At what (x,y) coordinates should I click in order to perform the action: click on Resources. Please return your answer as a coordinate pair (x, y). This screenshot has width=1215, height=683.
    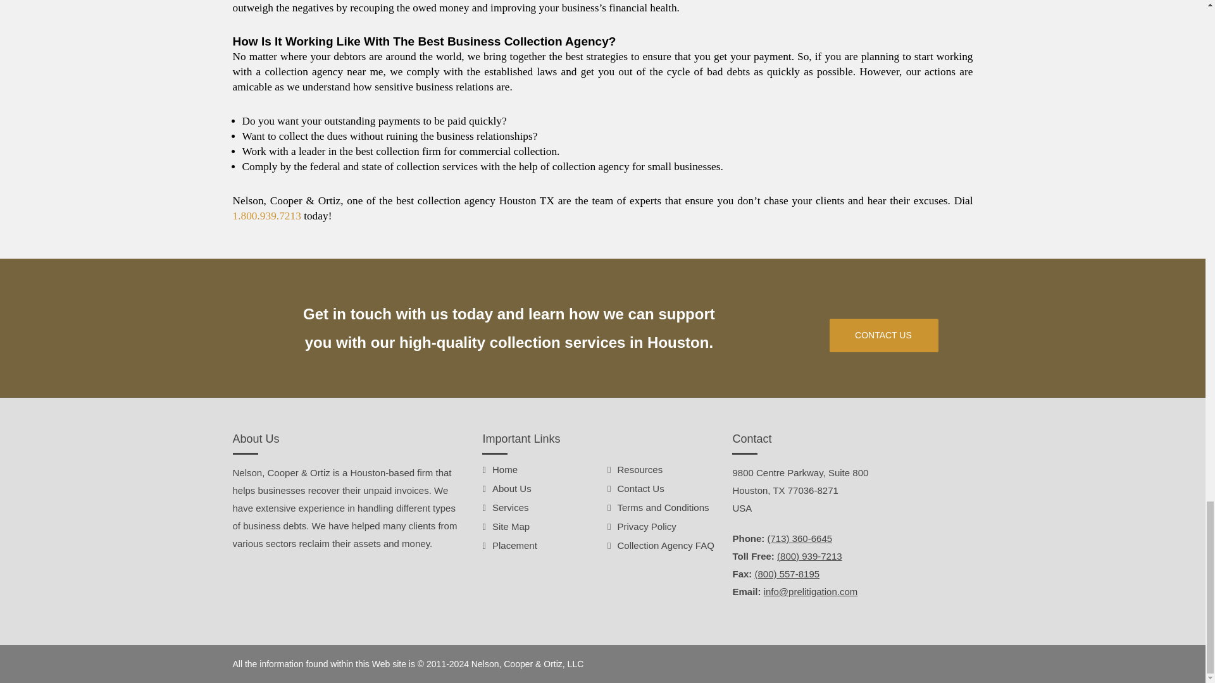
    Looking at the image, I should click on (639, 469).